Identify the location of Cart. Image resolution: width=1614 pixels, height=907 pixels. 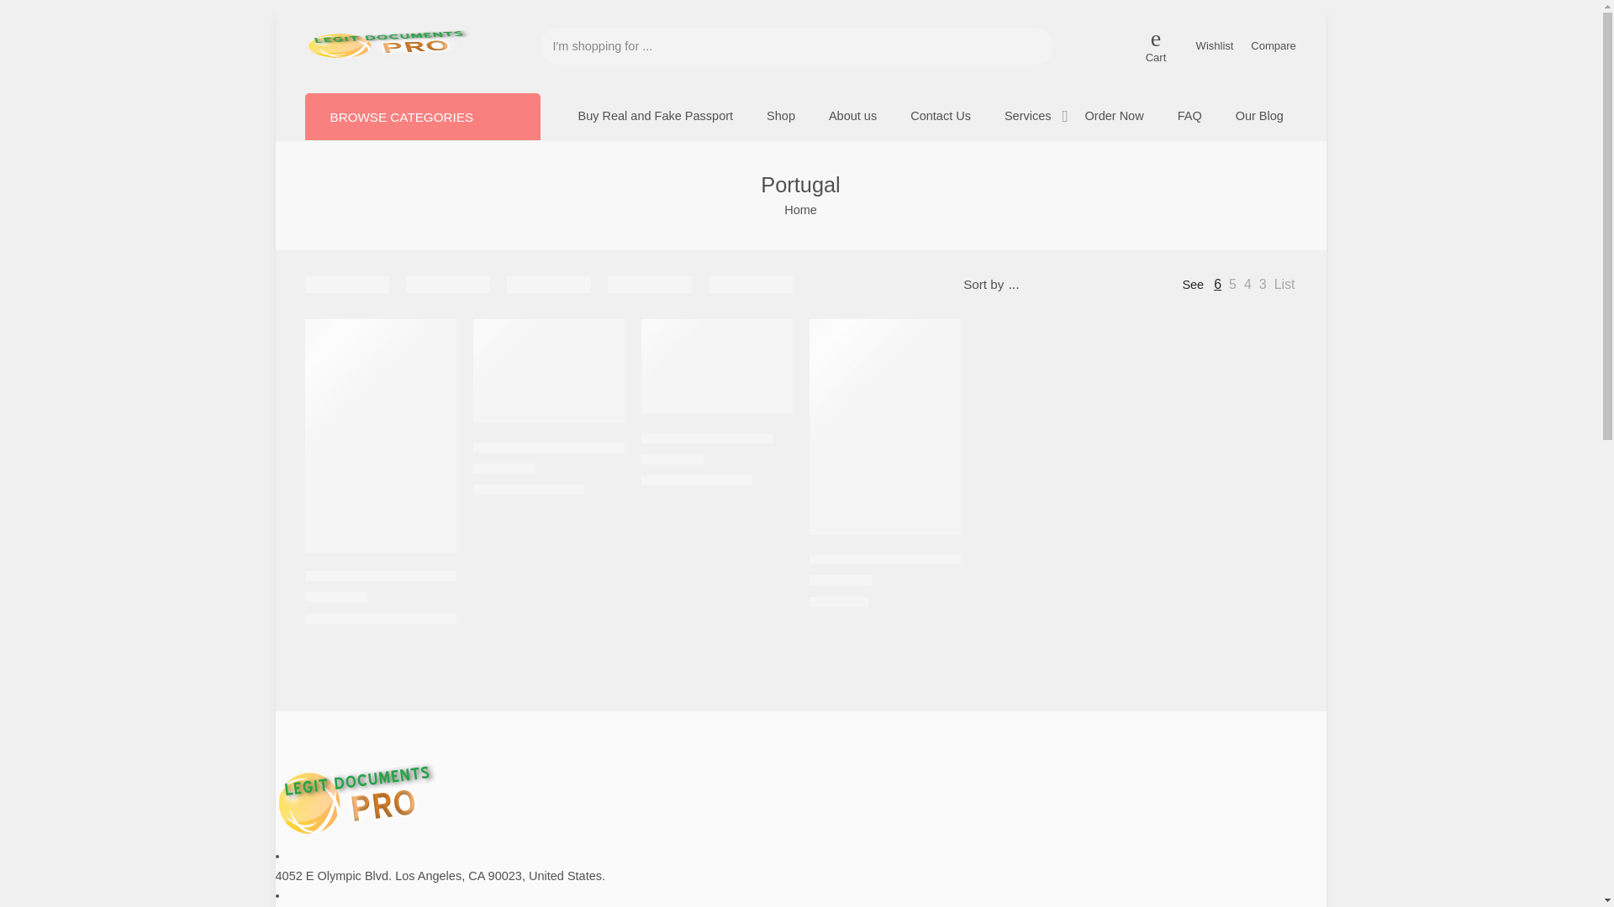
(1156, 46).